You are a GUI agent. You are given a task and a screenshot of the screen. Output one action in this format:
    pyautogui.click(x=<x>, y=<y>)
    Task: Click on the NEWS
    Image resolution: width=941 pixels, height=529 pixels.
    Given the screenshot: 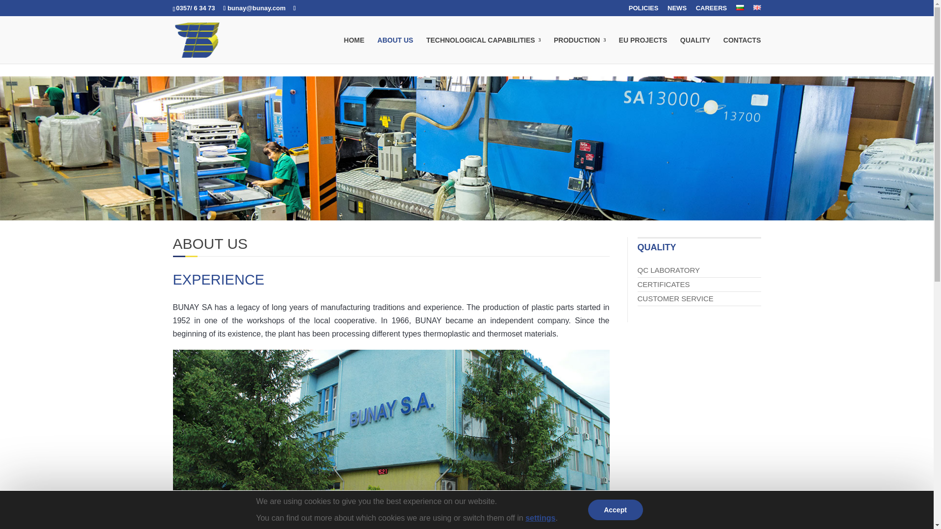 What is the action you would take?
    pyautogui.click(x=677, y=10)
    